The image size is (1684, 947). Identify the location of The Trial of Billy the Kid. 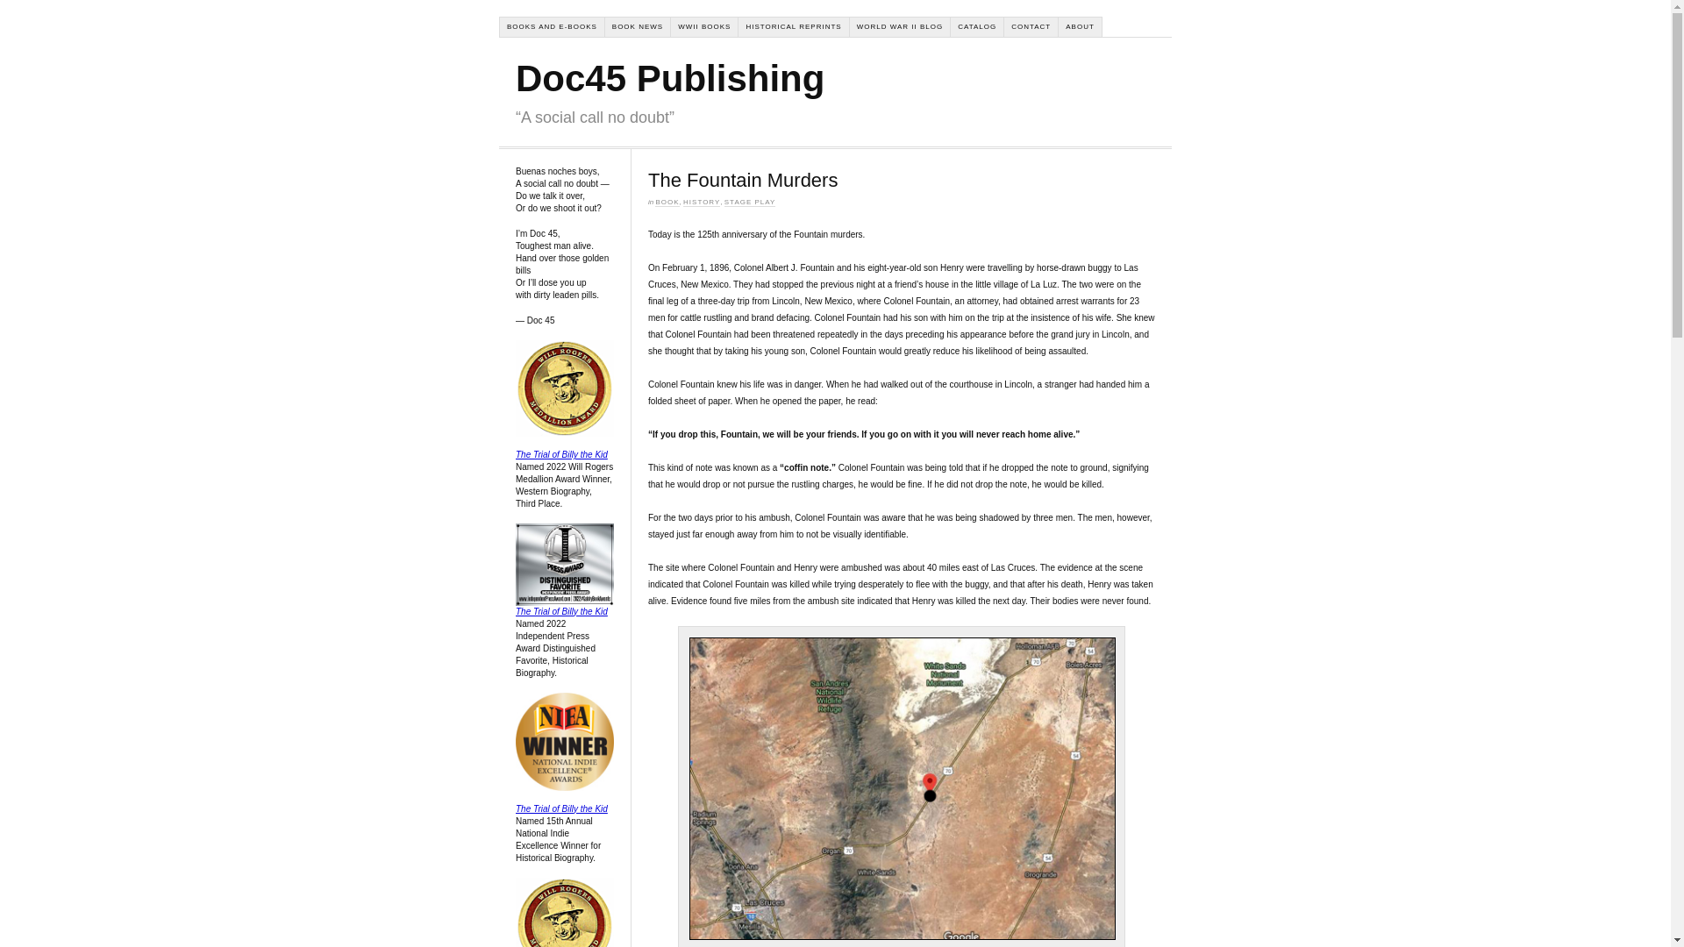
(561, 612).